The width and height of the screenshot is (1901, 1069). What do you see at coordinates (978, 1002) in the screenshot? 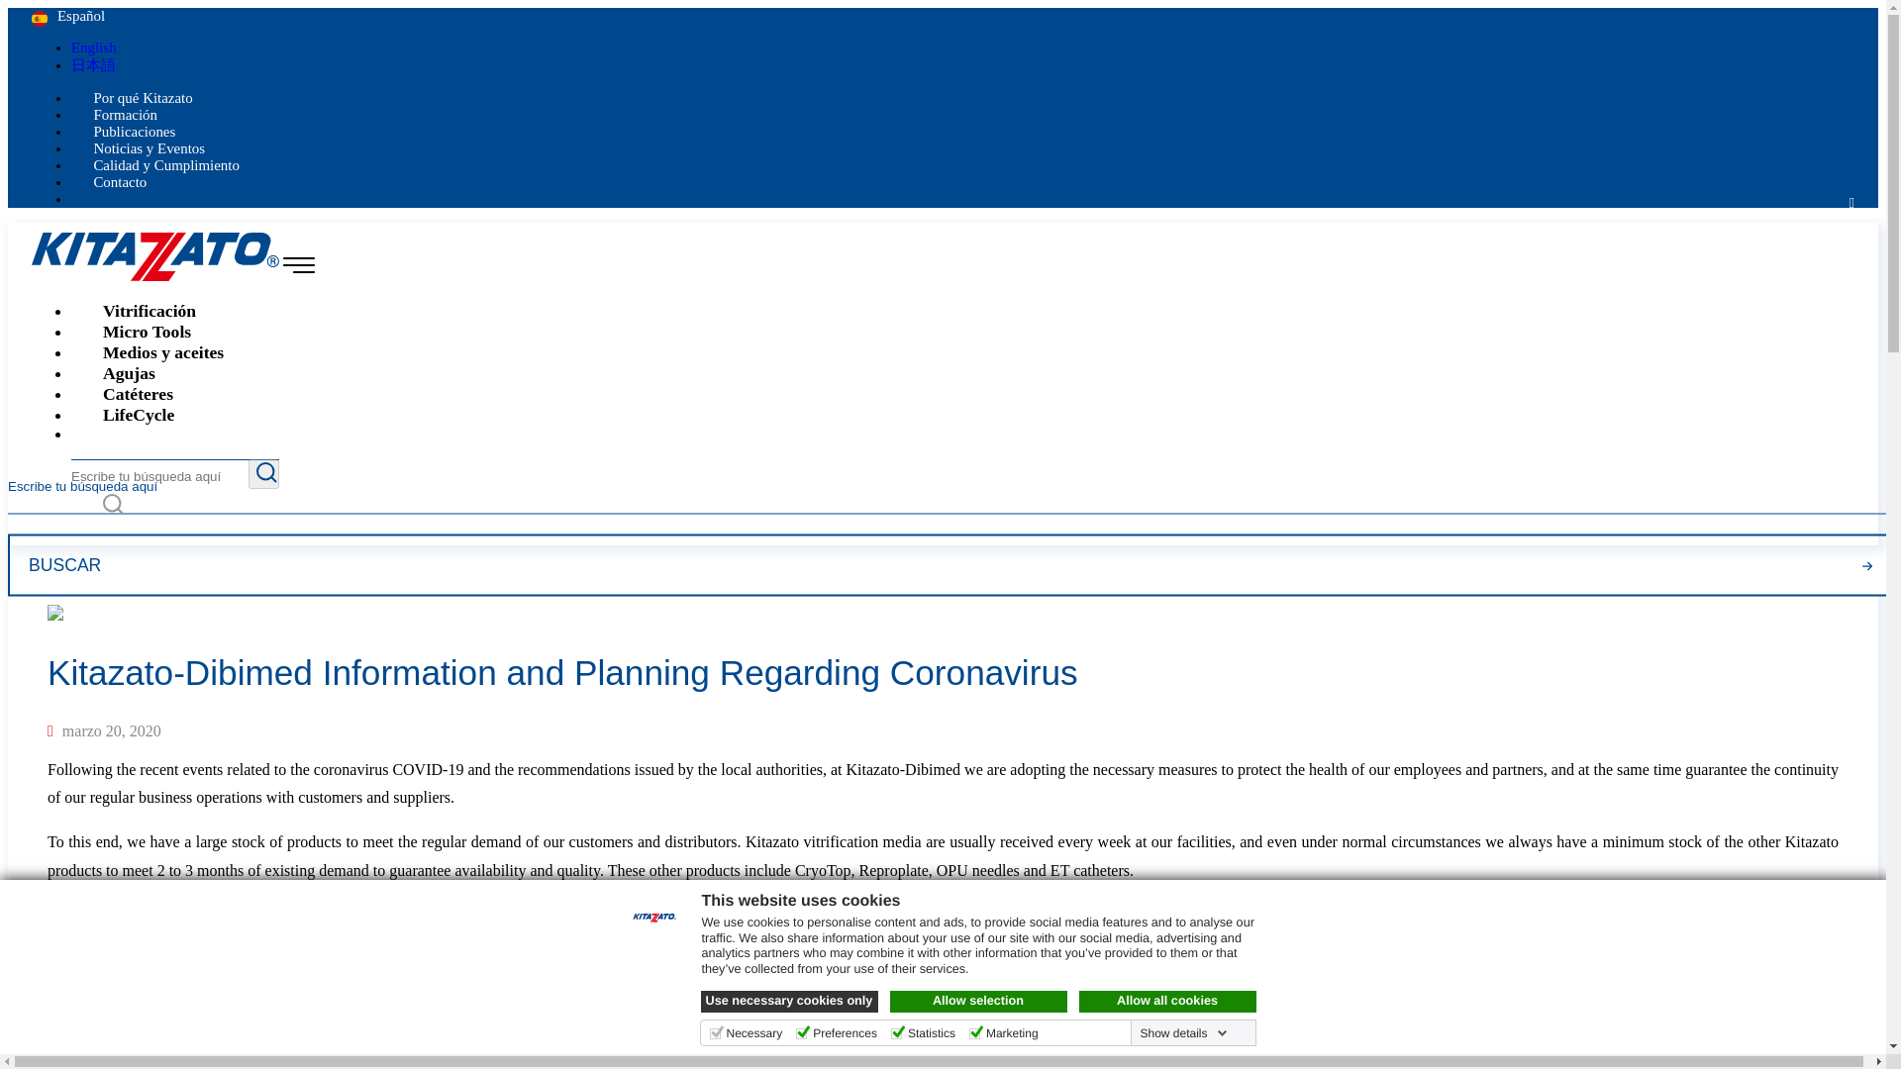
I see `Allow selection` at bounding box center [978, 1002].